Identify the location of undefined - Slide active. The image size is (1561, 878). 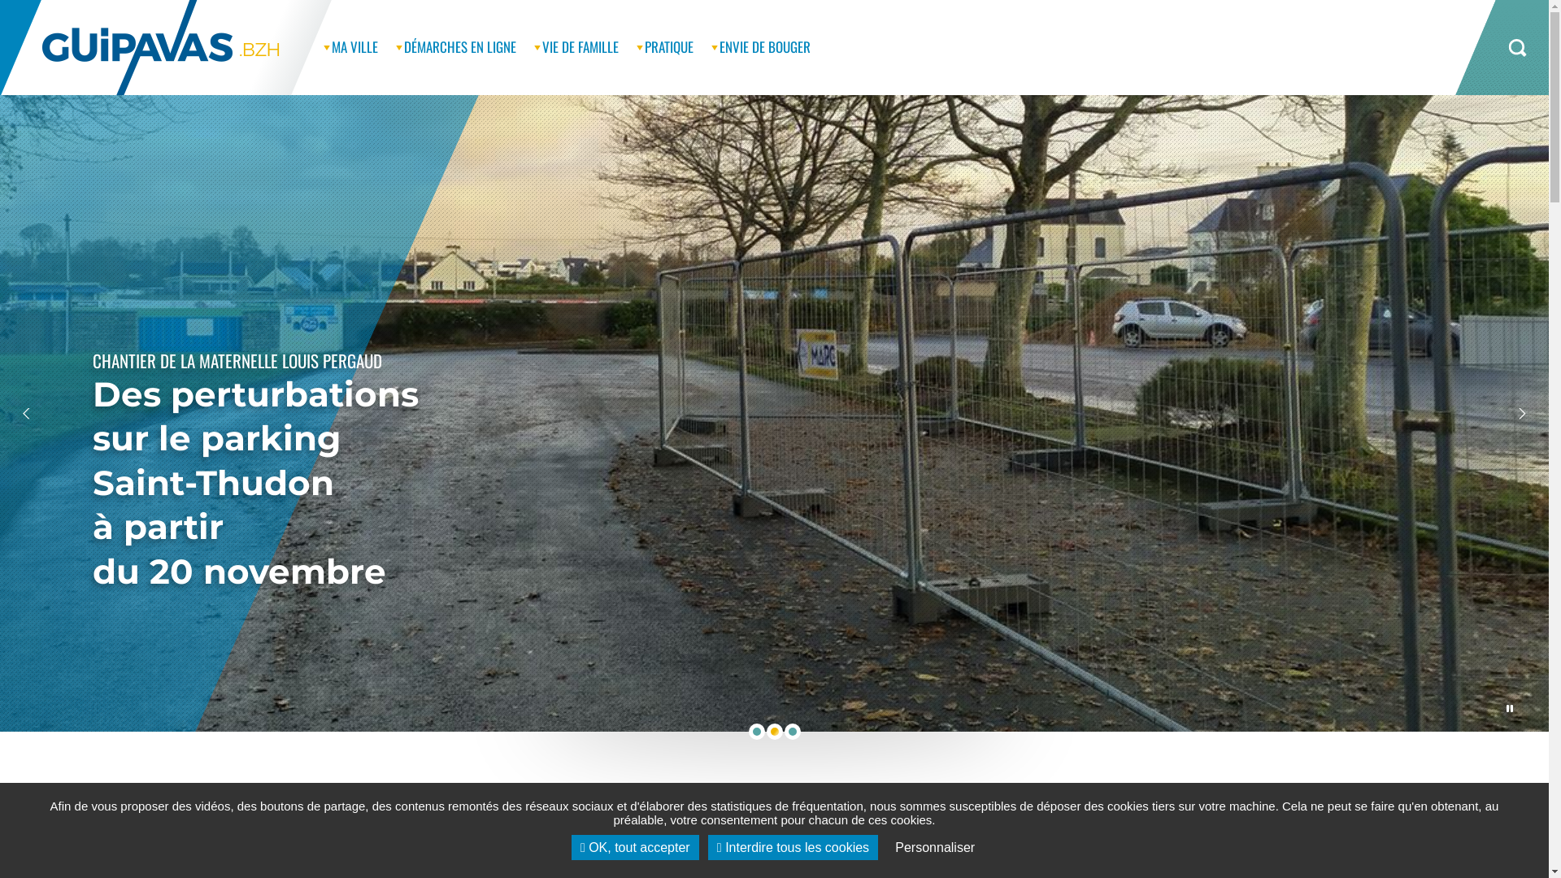
(774, 732).